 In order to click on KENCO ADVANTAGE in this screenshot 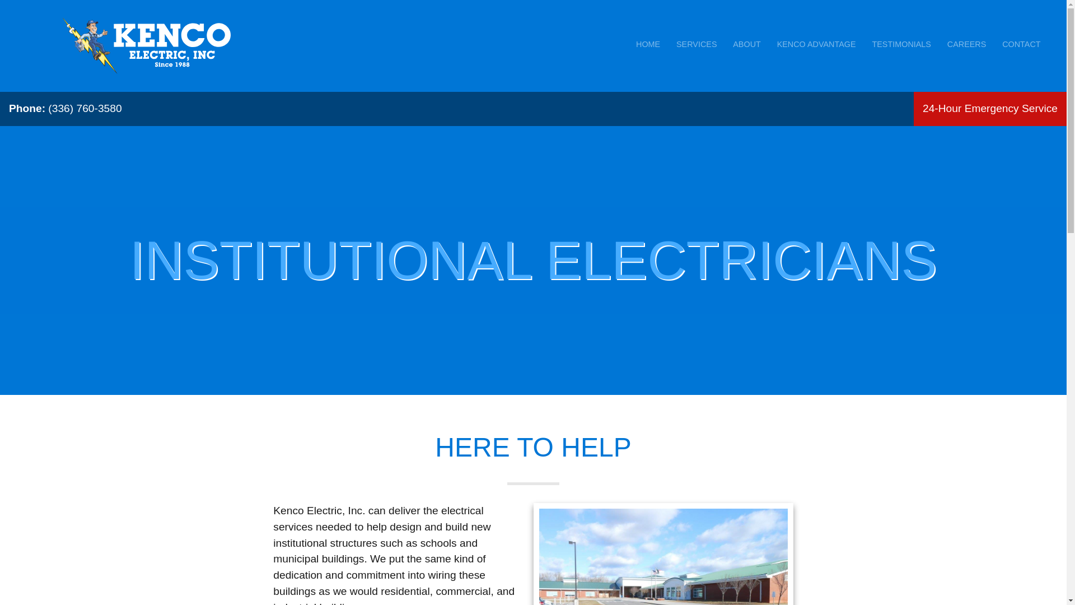, I will do `click(816, 44)`.